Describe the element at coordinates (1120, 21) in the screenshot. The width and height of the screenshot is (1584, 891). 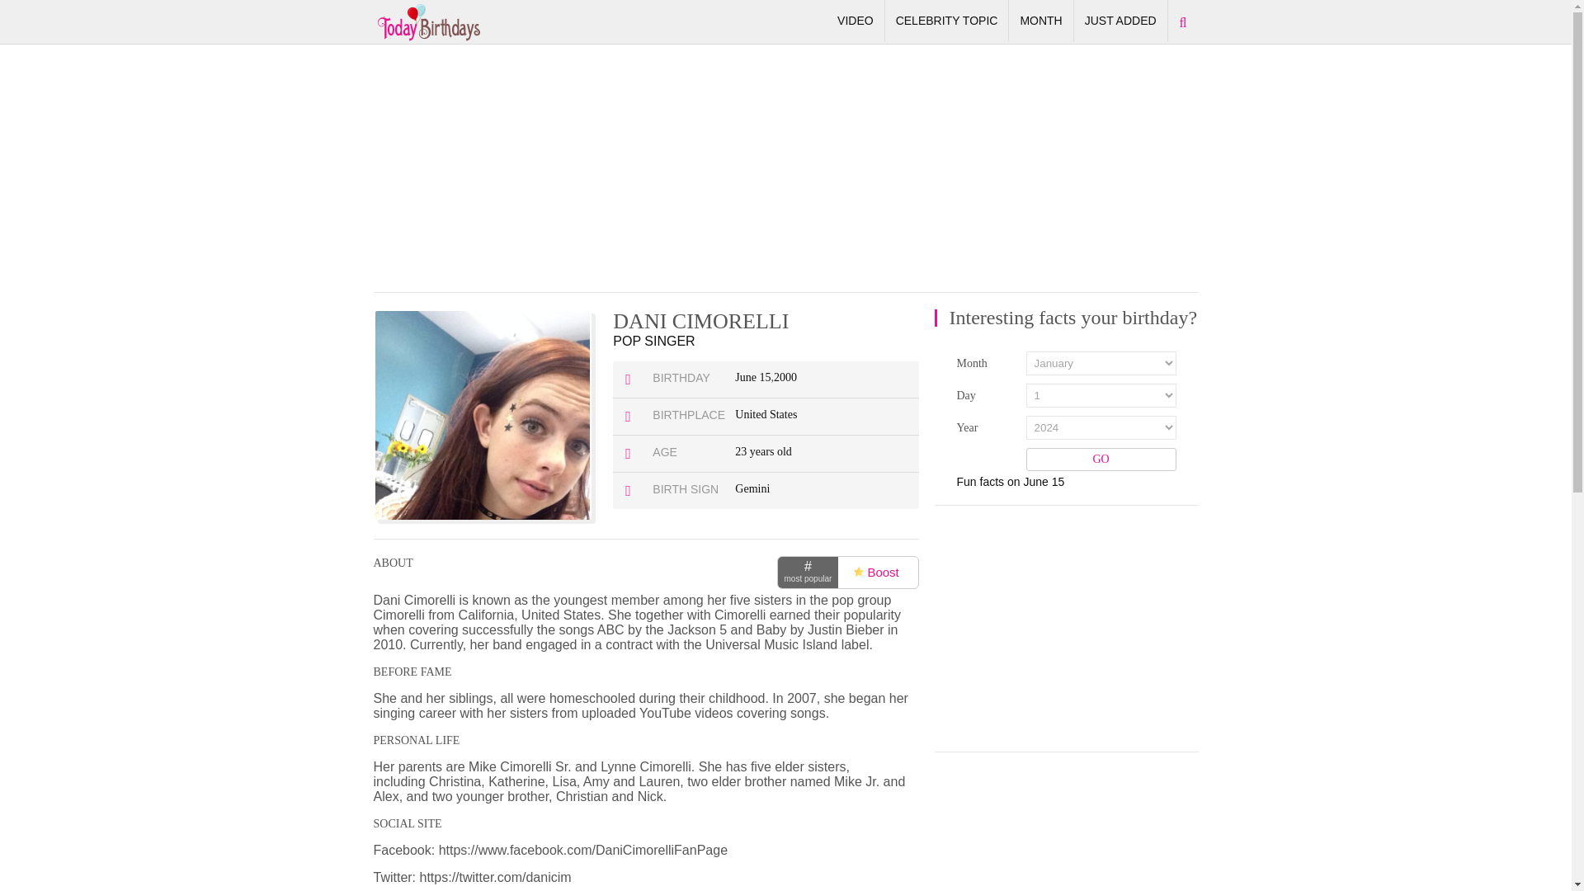
I see `JUST ADDED` at that location.